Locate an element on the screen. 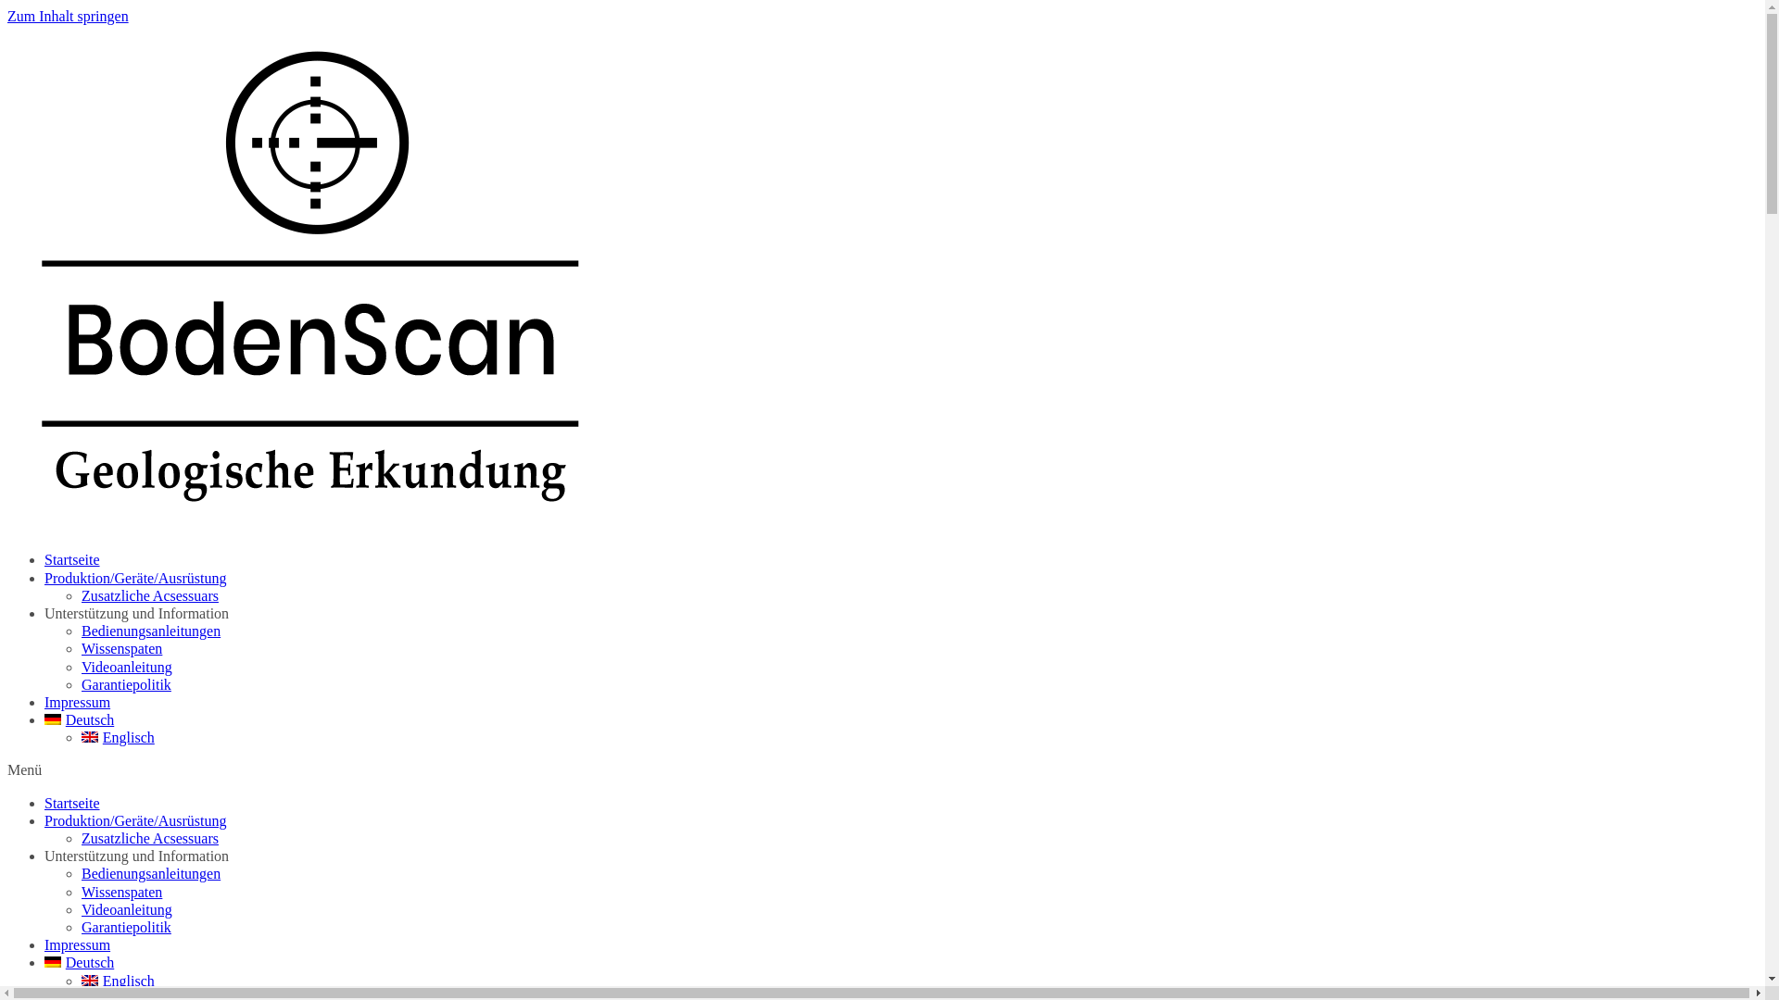  Wissenspaten is located at coordinates (122, 893).